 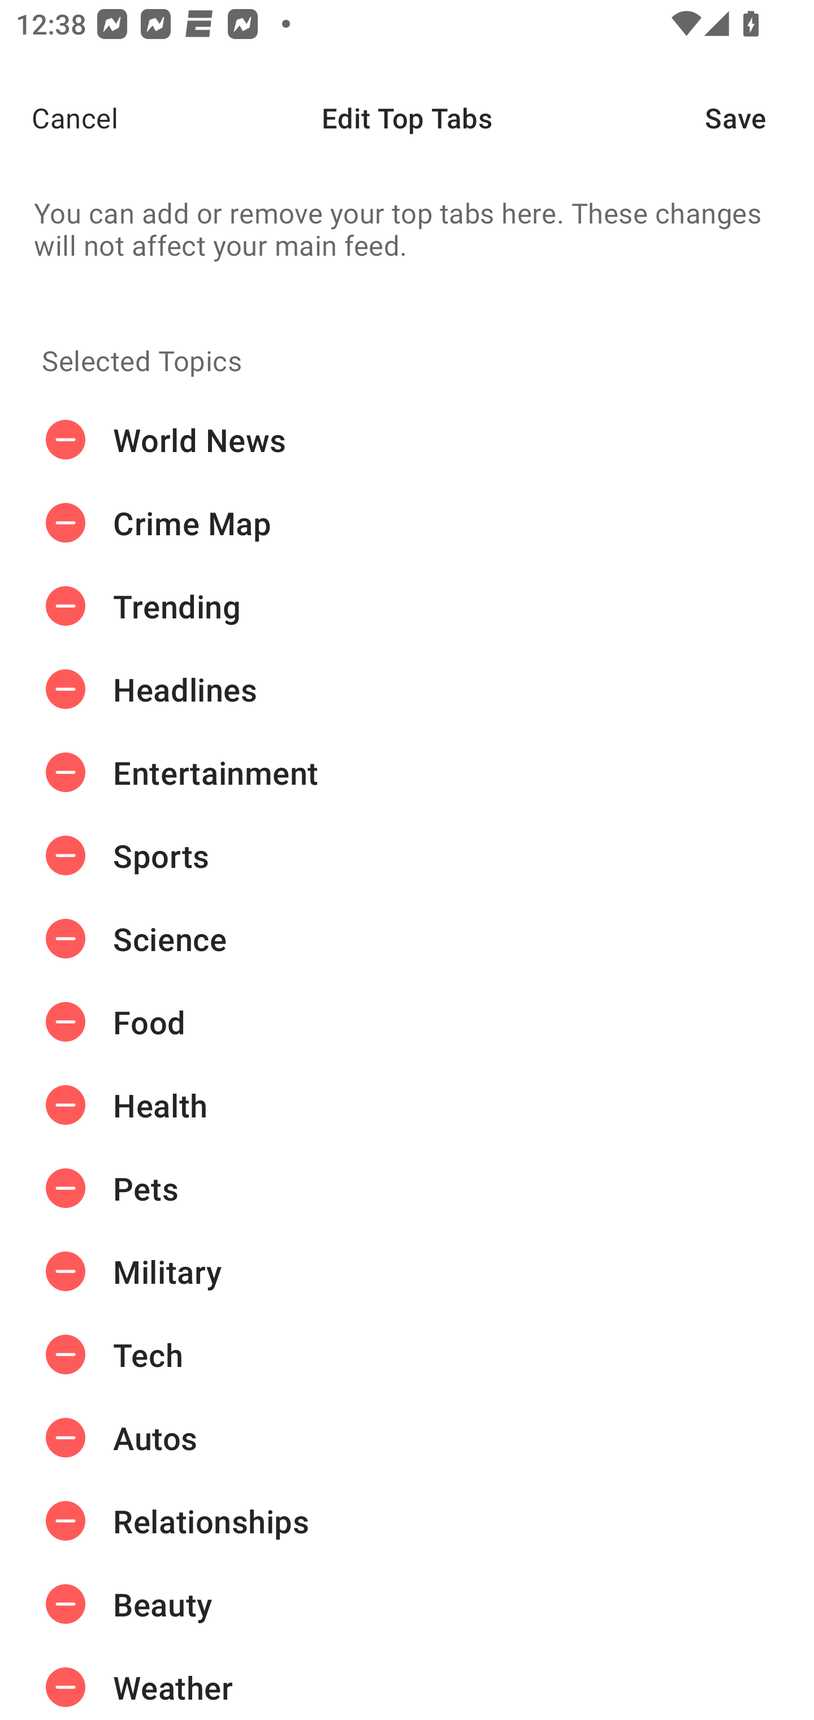 What do you see at coordinates (407, 1104) in the screenshot?
I see `Health` at bounding box center [407, 1104].